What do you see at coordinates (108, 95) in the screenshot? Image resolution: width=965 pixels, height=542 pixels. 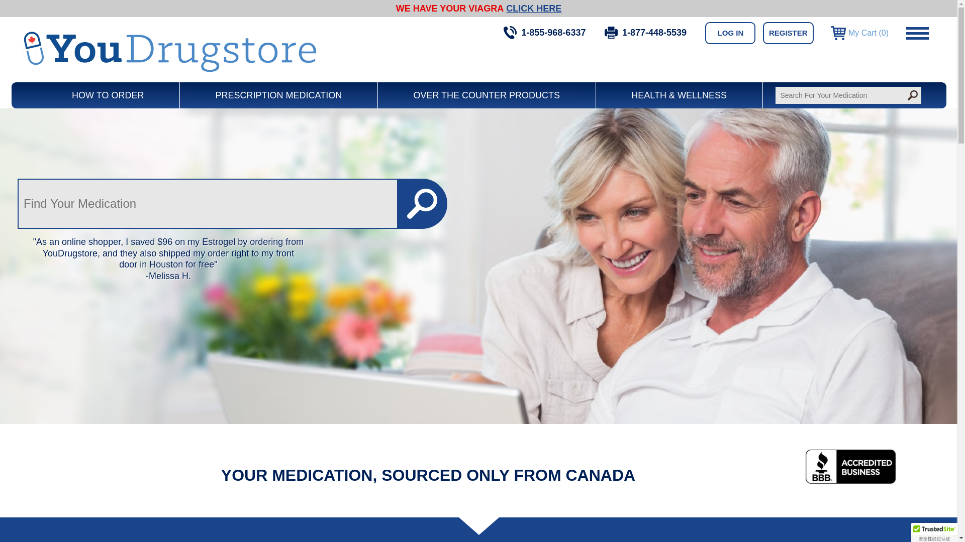 I see `HOW TO ORDER` at bounding box center [108, 95].